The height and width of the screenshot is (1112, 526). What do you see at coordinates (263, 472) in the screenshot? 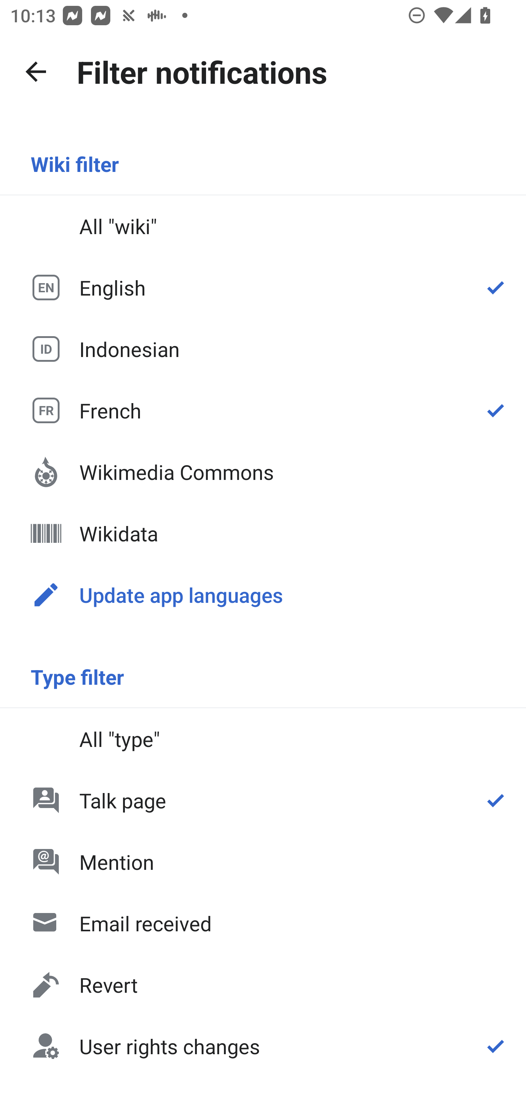
I see `Wikimedia Commons` at bounding box center [263, 472].